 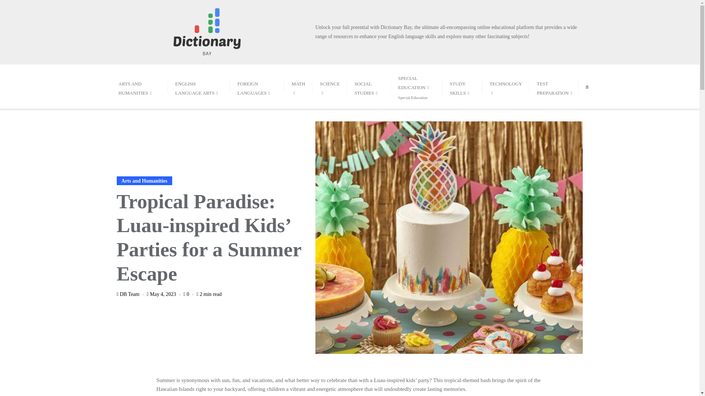 What do you see at coordinates (329, 87) in the screenshot?
I see `SCIENCE` at bounding box center [329, 87].